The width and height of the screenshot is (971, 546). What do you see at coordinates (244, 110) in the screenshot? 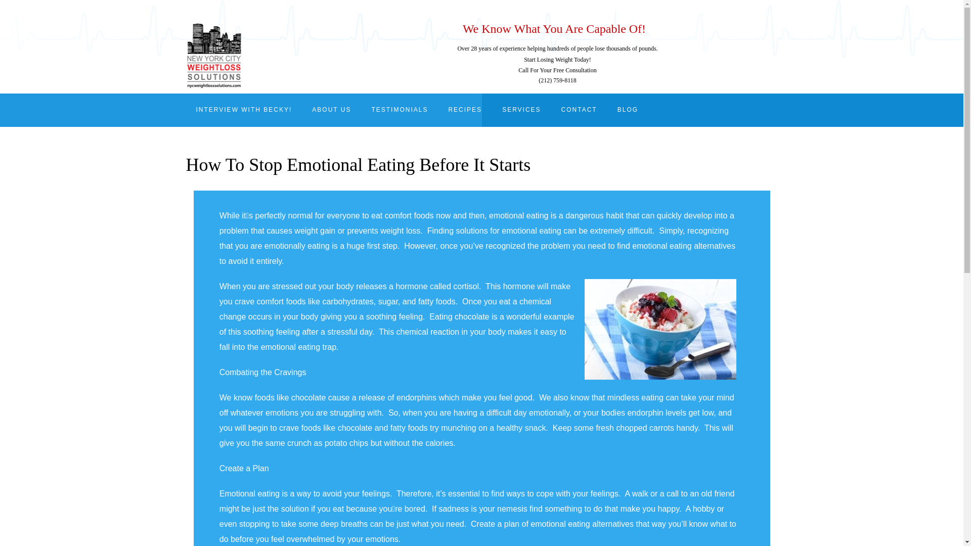
I see `INTERVIEW WITH BECKY!` at bounding box center [244, 110].